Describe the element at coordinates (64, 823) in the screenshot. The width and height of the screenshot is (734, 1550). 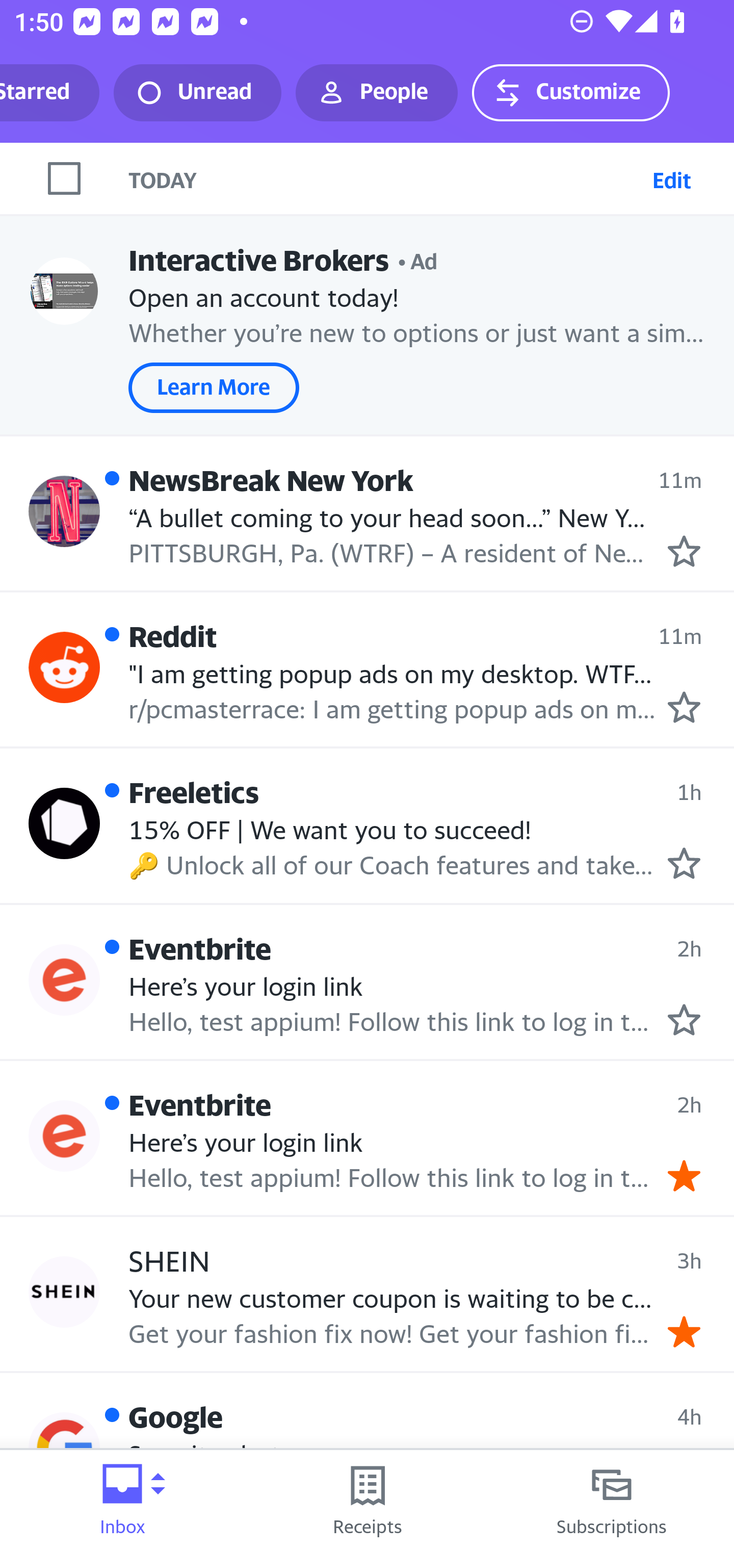
I see `Profile
Freeletics` at that location.